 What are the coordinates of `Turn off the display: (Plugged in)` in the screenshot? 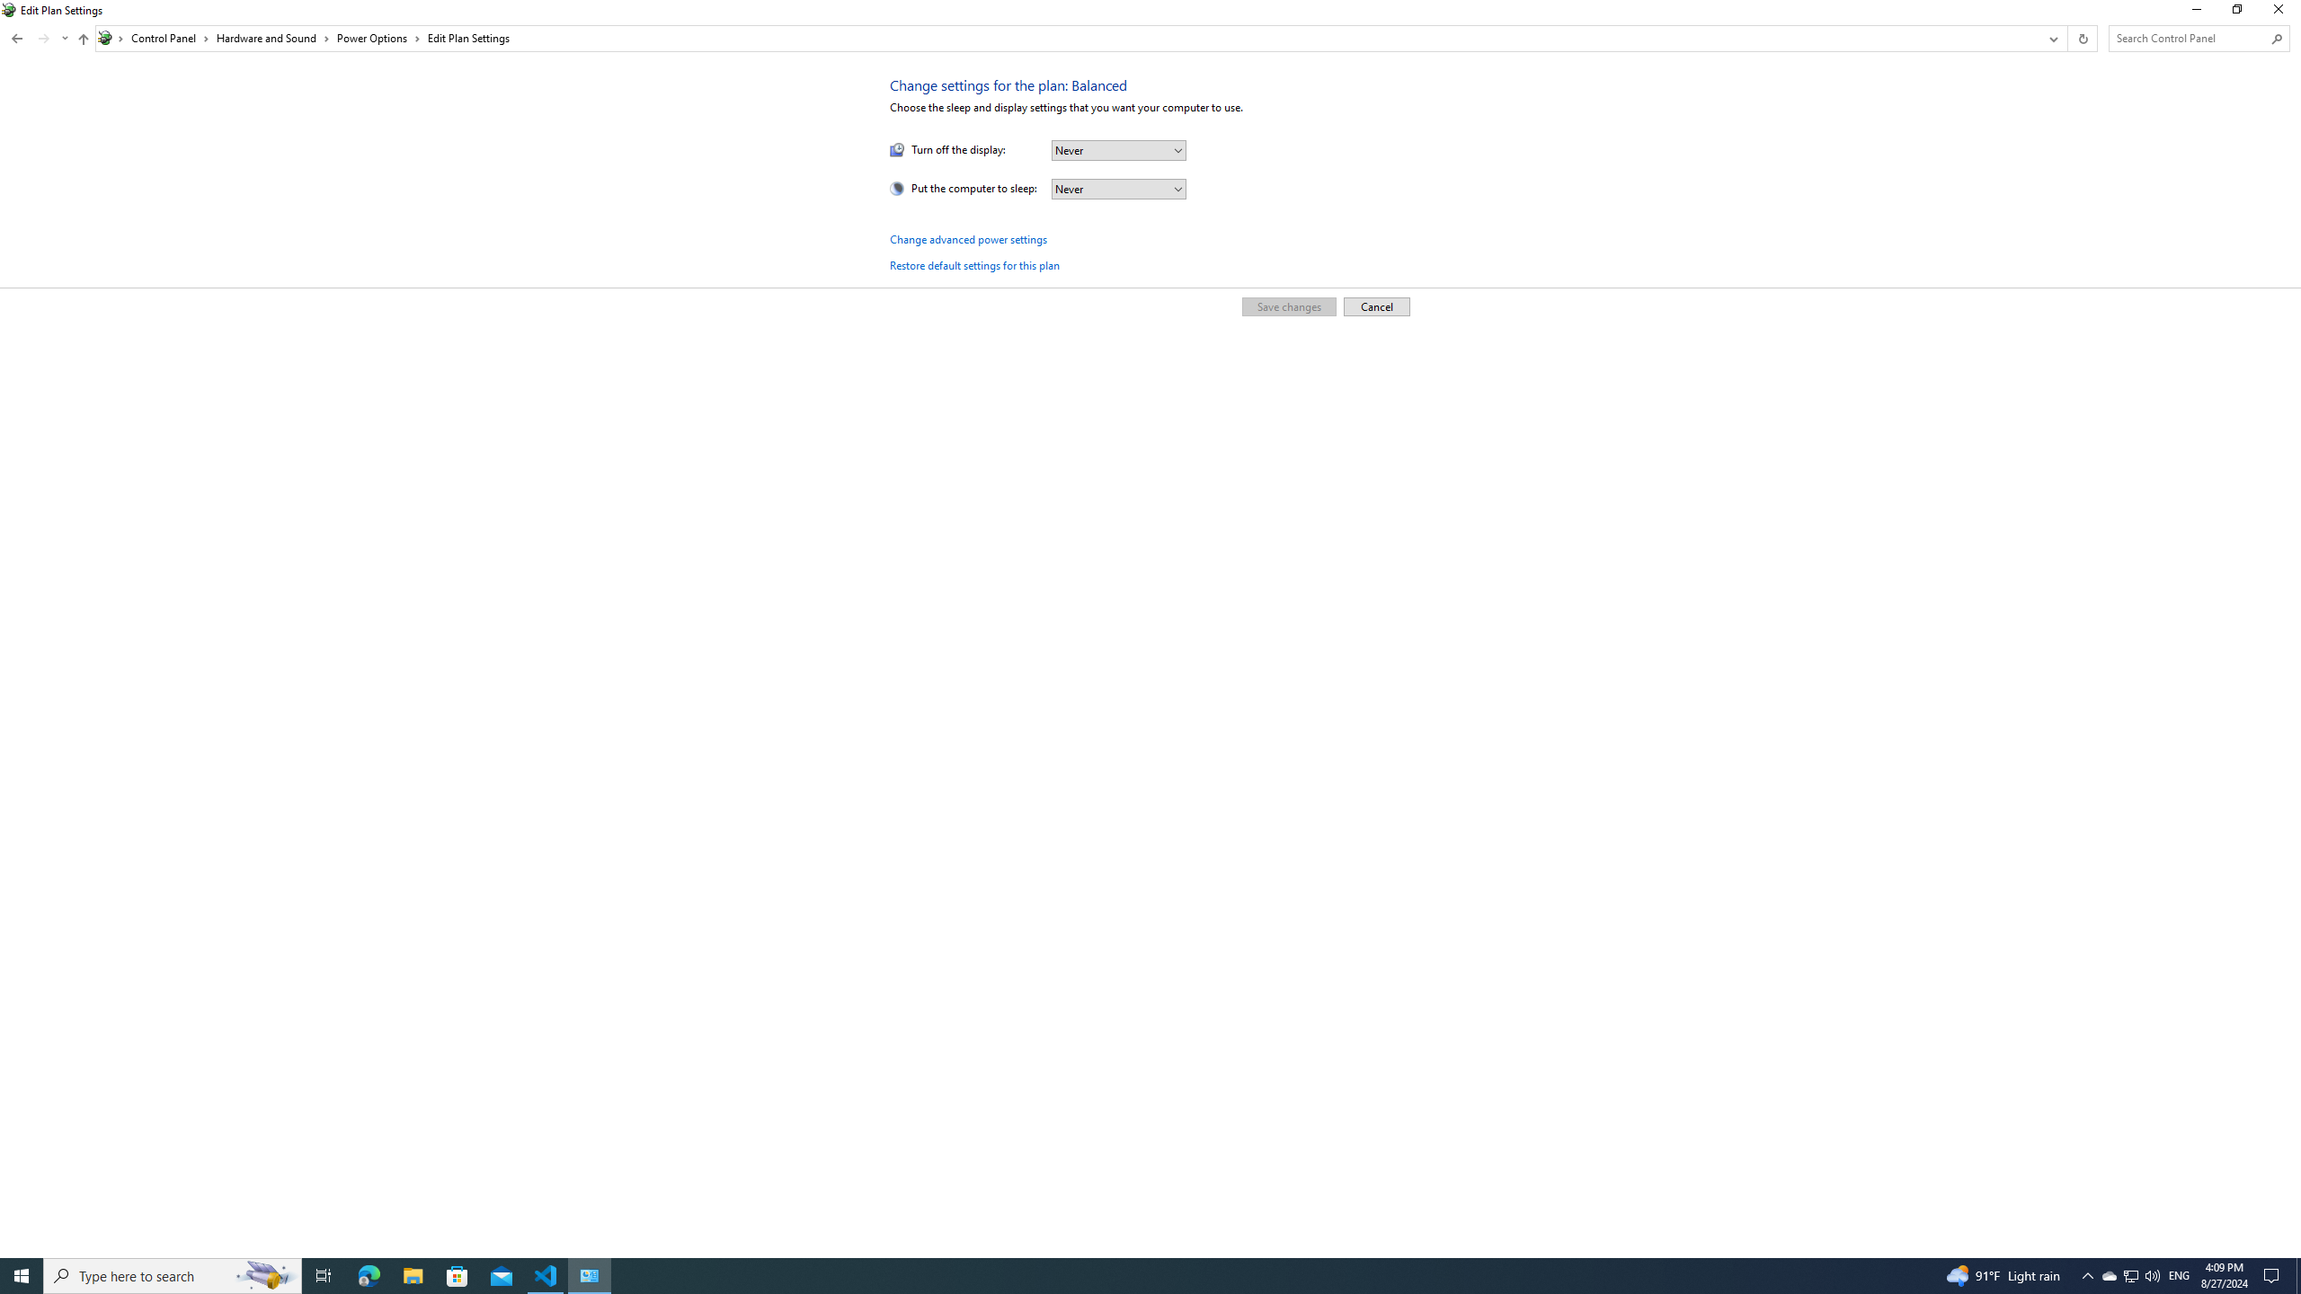 It's located at (65, 38).